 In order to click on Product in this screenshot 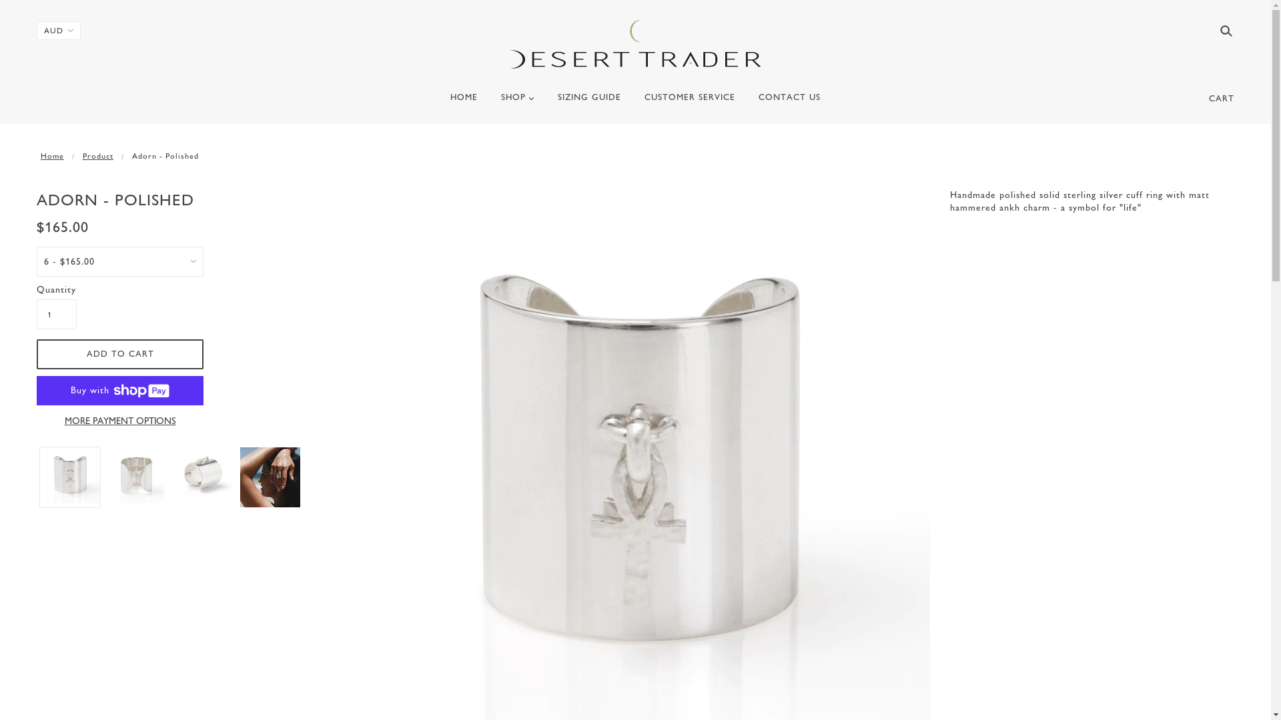, I will do `click(98, 156)`.